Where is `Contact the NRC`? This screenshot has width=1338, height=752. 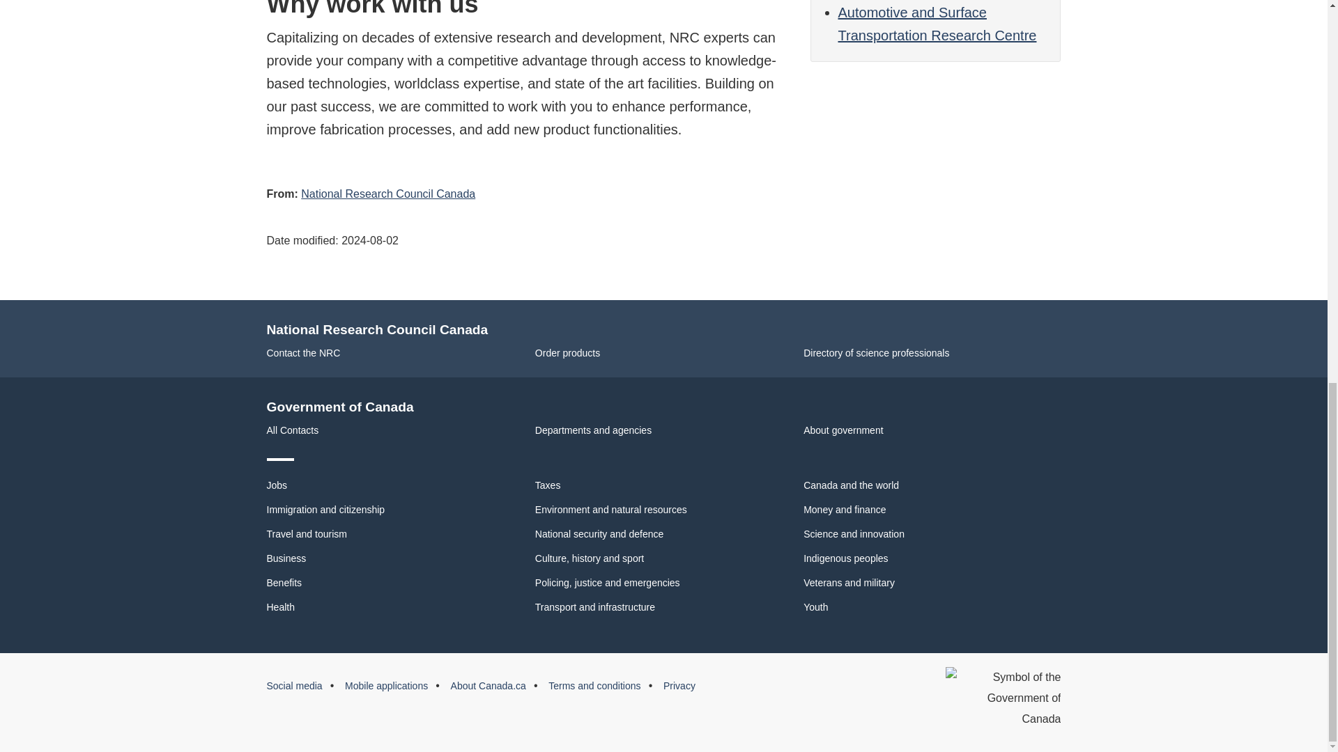
Contact the NRC is located at coordinates (302, 352).